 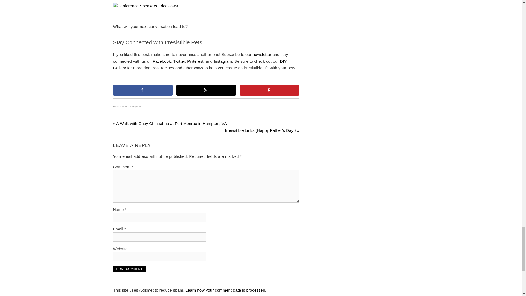 I want to click on Twitter, so click(x=179, y=61).